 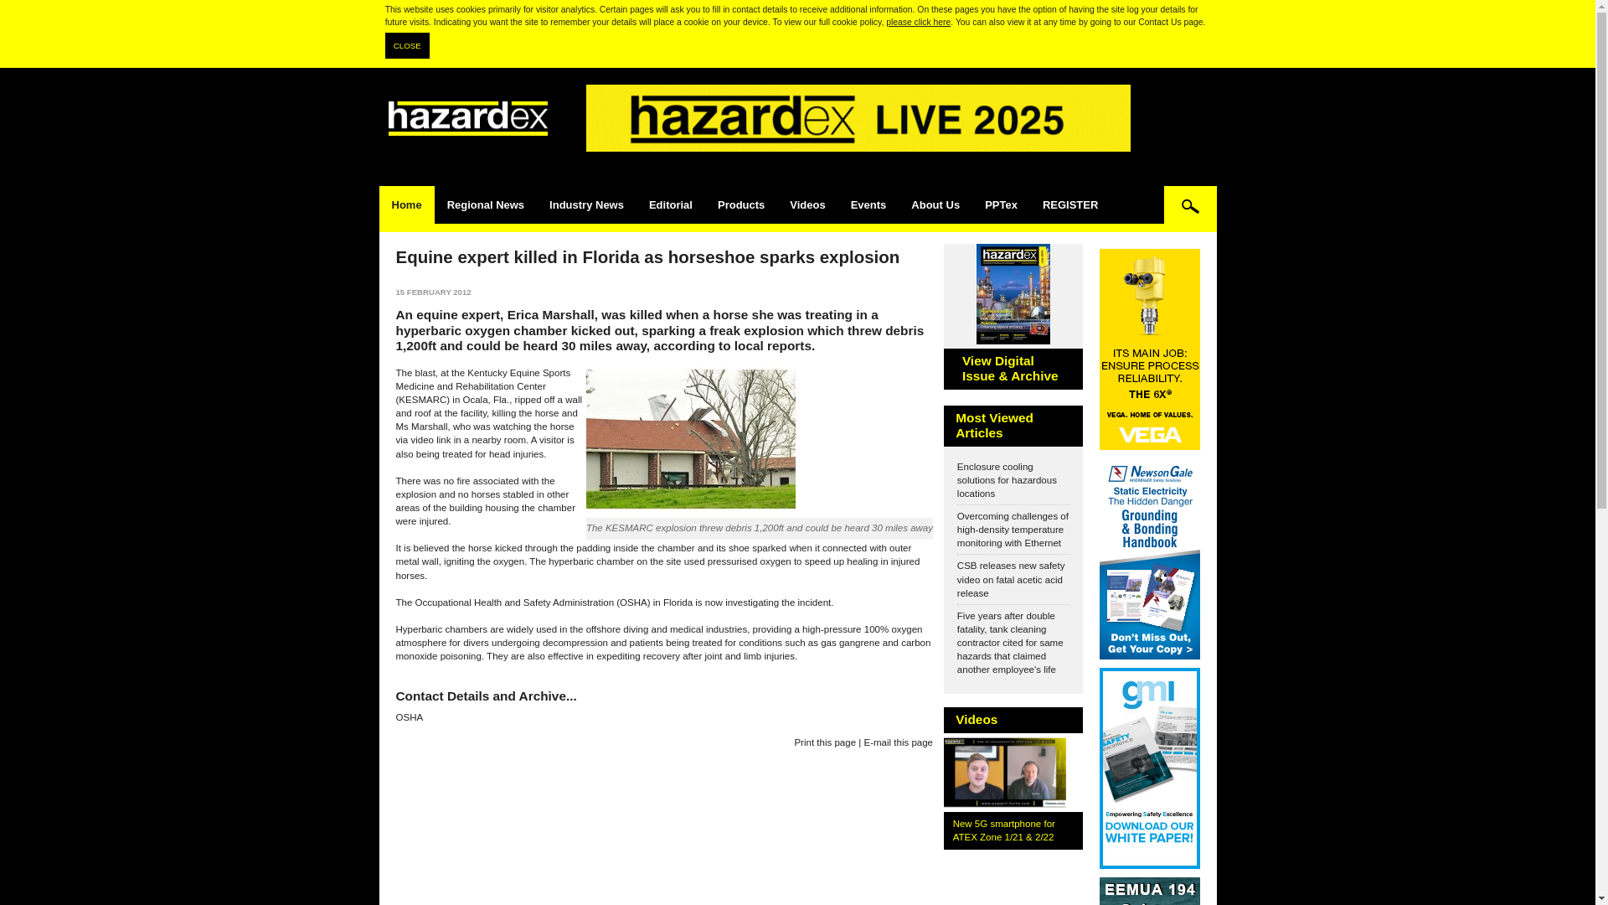 What do you see at coordinates (405, 204) in the screenshot?
I see `Home` at bounding box center [405, 204].